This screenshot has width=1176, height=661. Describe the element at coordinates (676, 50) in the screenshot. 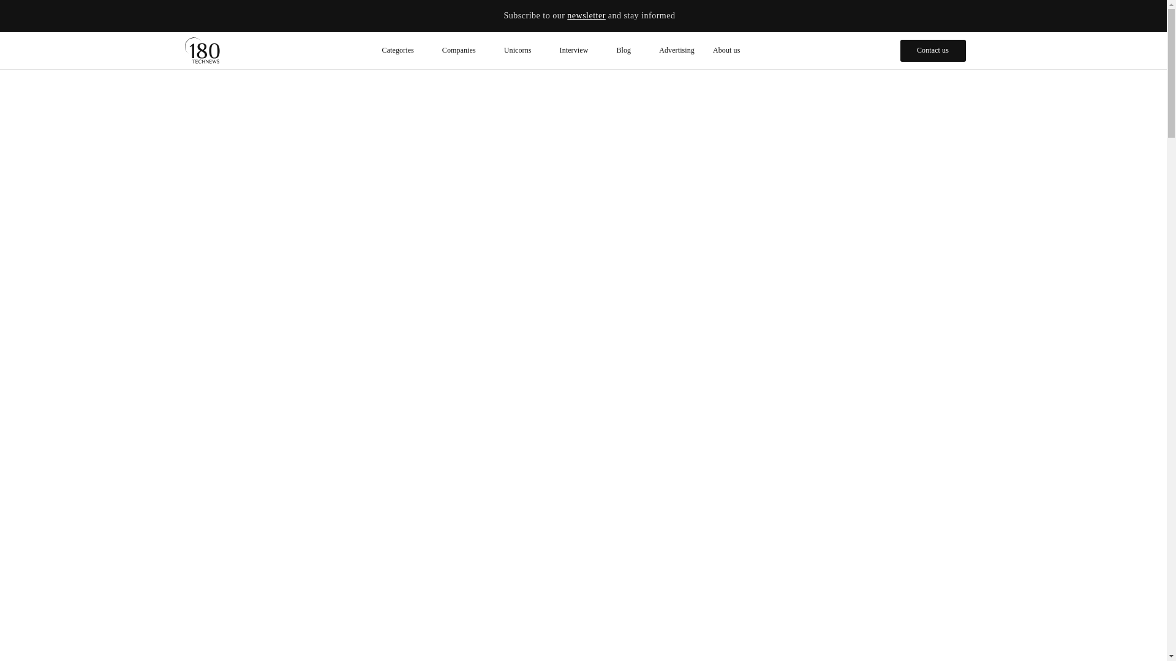

I see `Advertising` at that location.